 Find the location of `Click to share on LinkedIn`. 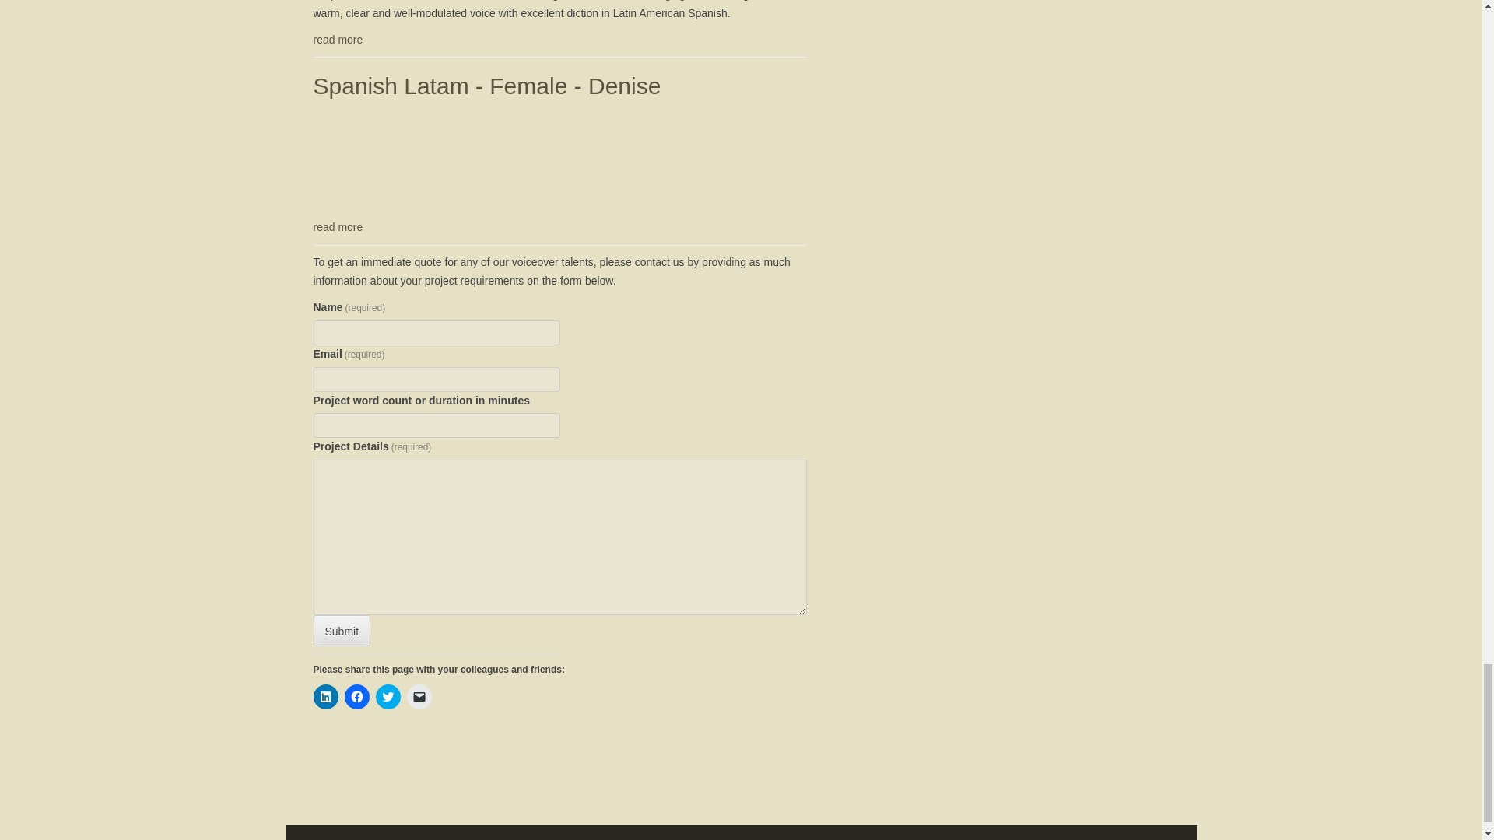

Click to share on LinkedIn is located at coordinates (324, 697).